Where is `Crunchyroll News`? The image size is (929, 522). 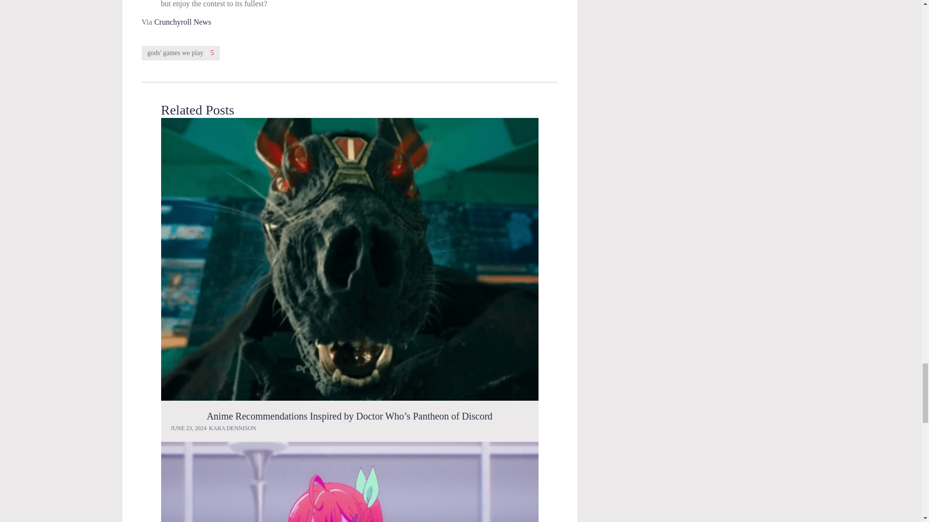
Crunchyroll News is located at coordinates (183, 22).